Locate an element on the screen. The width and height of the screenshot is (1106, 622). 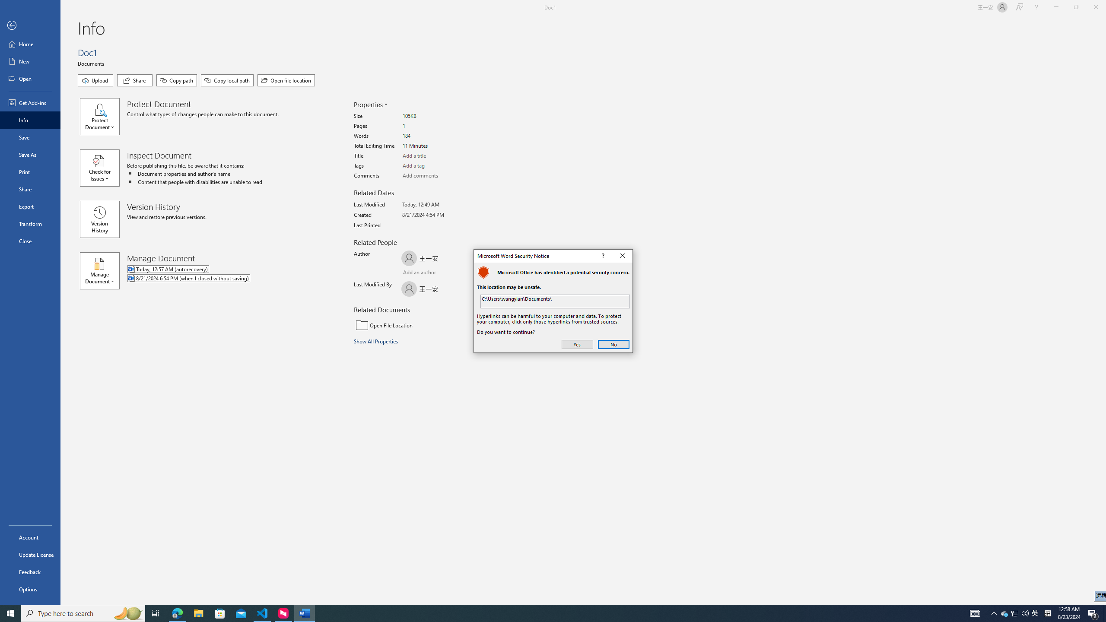
Export is located at coordinates (30, 206).